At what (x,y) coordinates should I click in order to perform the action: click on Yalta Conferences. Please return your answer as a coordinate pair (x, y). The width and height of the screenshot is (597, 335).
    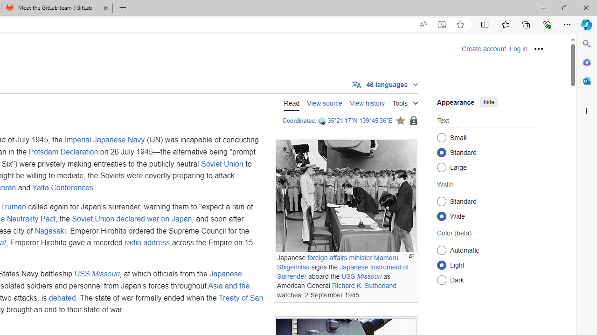
    Looking at the image, I should click on (62, 187).